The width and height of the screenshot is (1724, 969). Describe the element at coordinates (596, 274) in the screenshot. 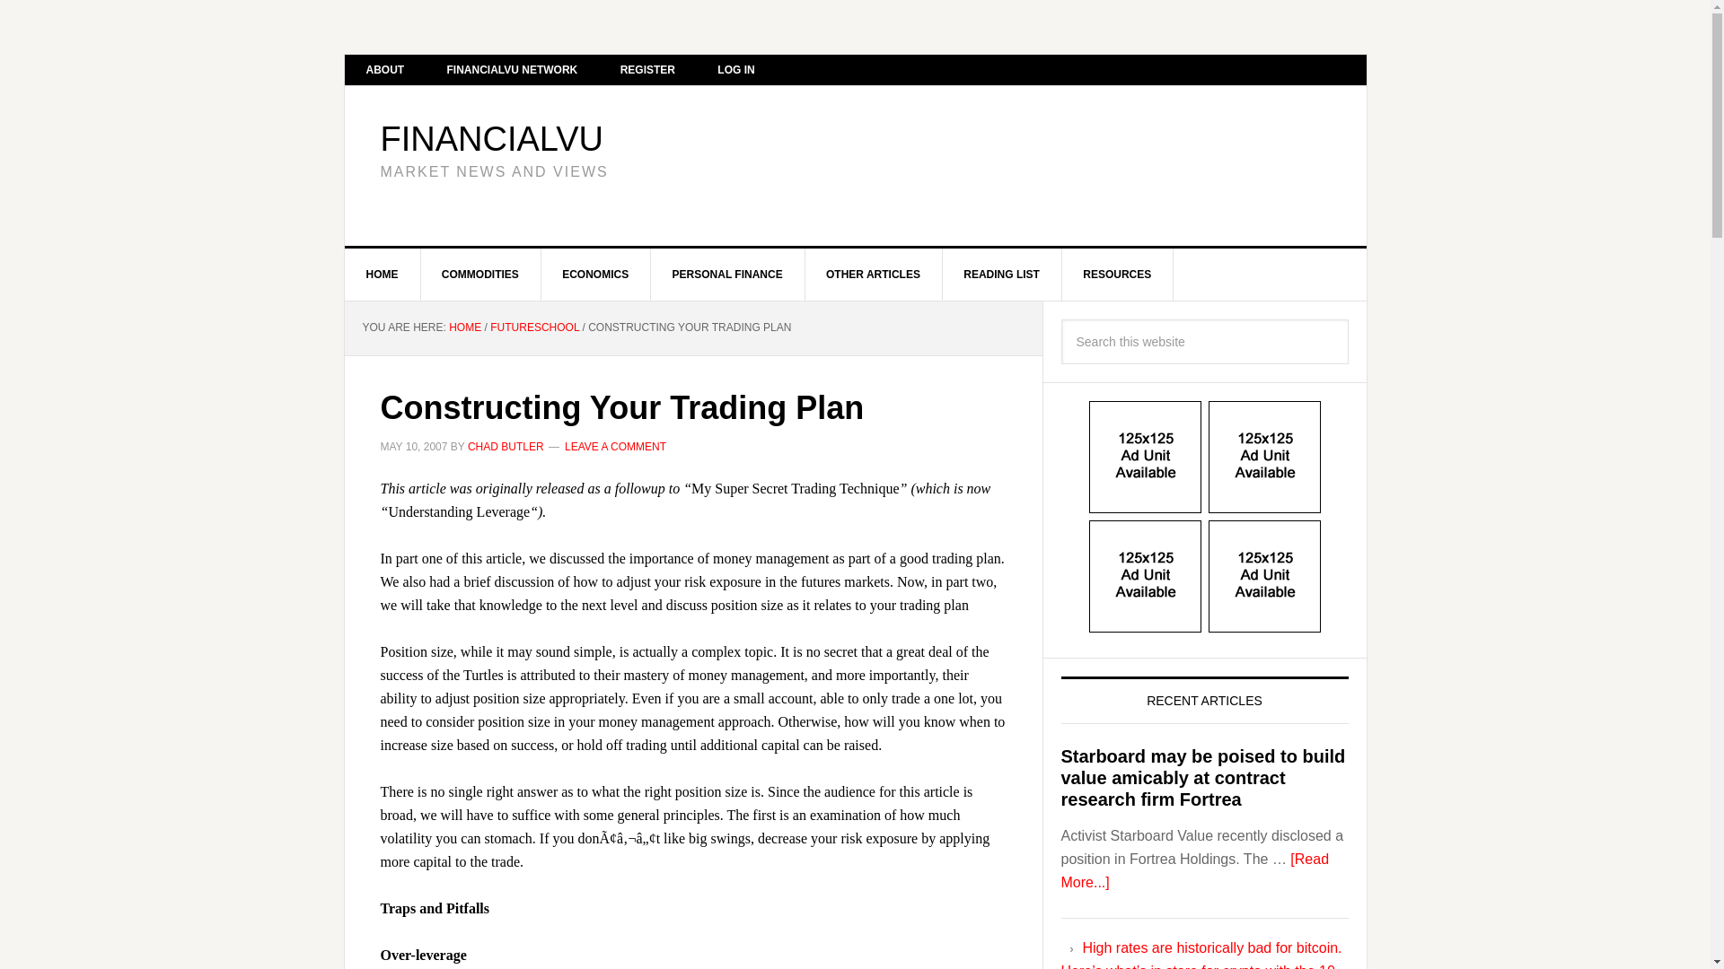

I see `ECONOMICS` at that location.